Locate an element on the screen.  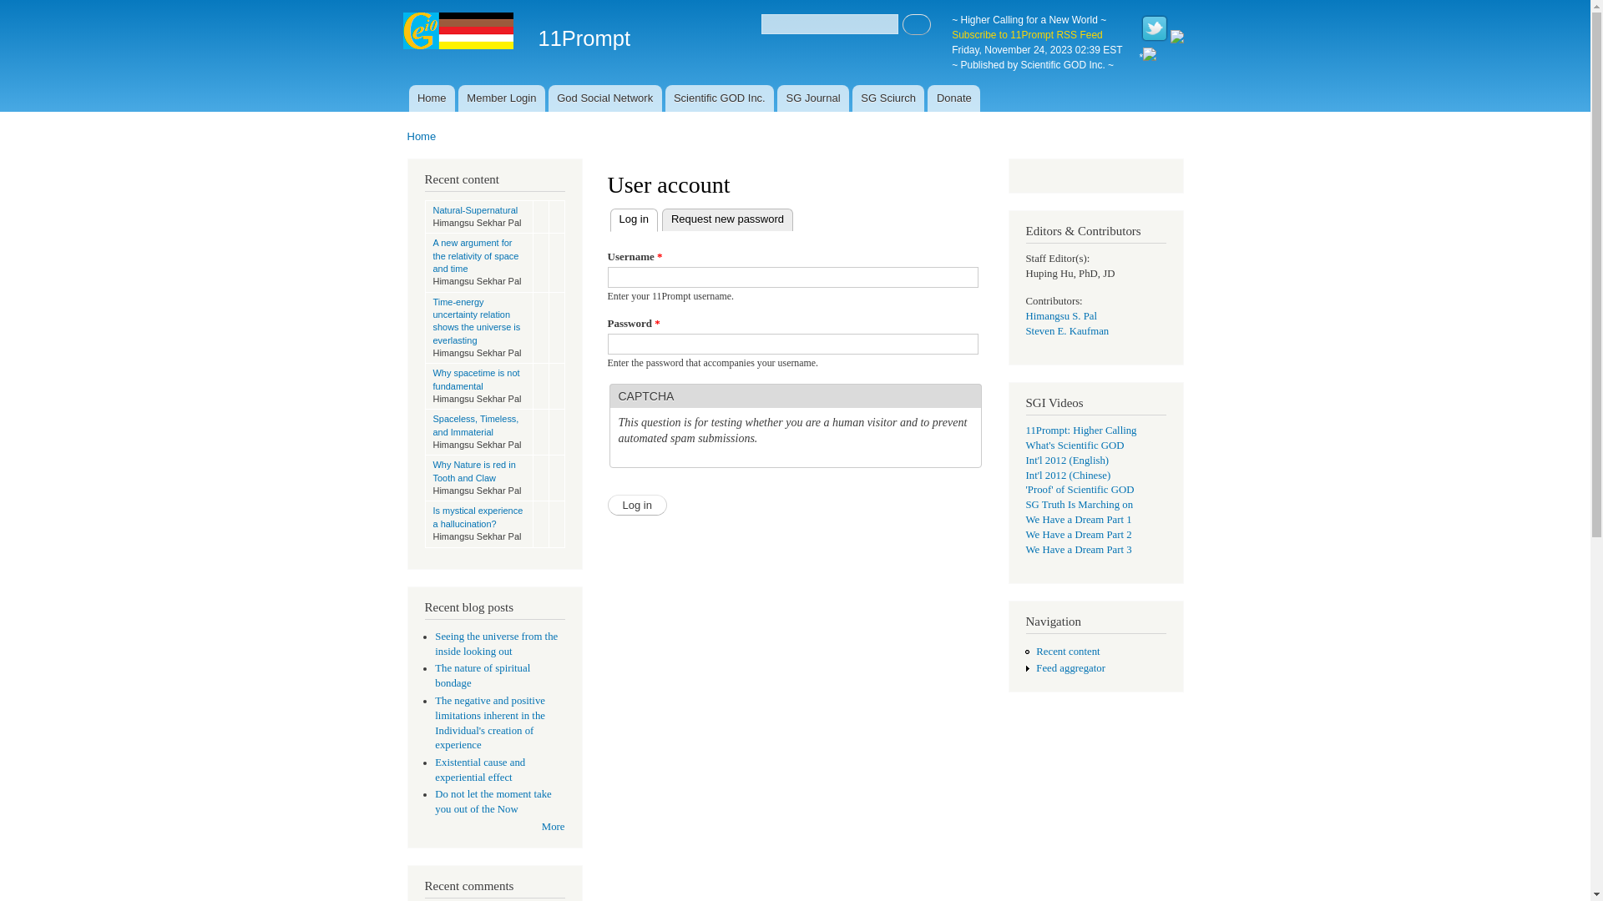
Existential cause and experiential effect is located at coordinates (480, 770).